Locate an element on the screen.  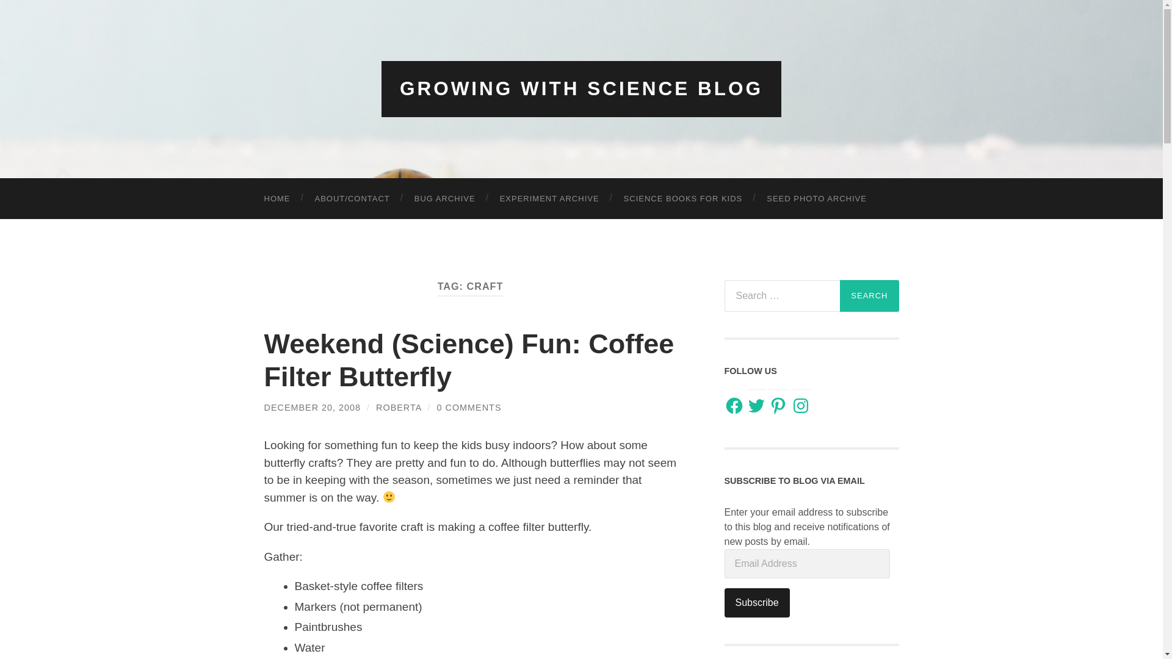
Search is located at coordinates (869, 295).